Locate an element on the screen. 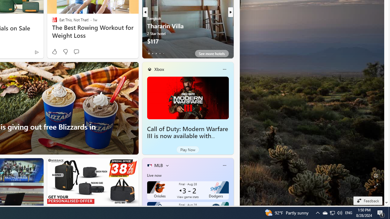 This screenshot has width=390, height=219. tab-1 is located at coordinates (152, 54).